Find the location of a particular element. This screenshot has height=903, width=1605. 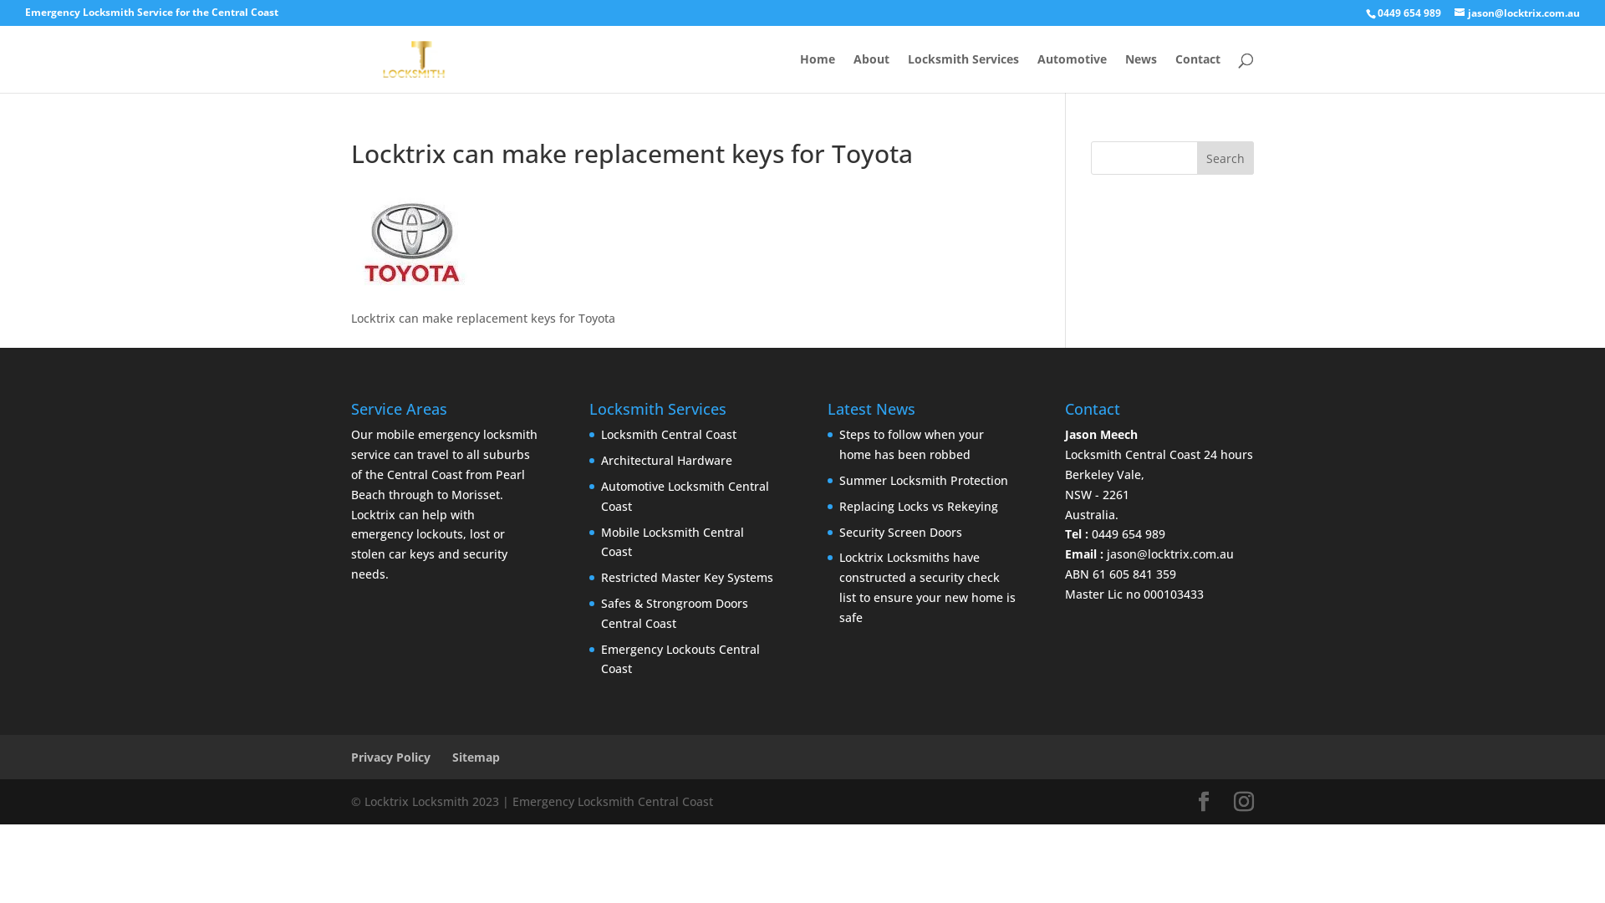

0449 654 989 is located at coordinates (1129, 533).